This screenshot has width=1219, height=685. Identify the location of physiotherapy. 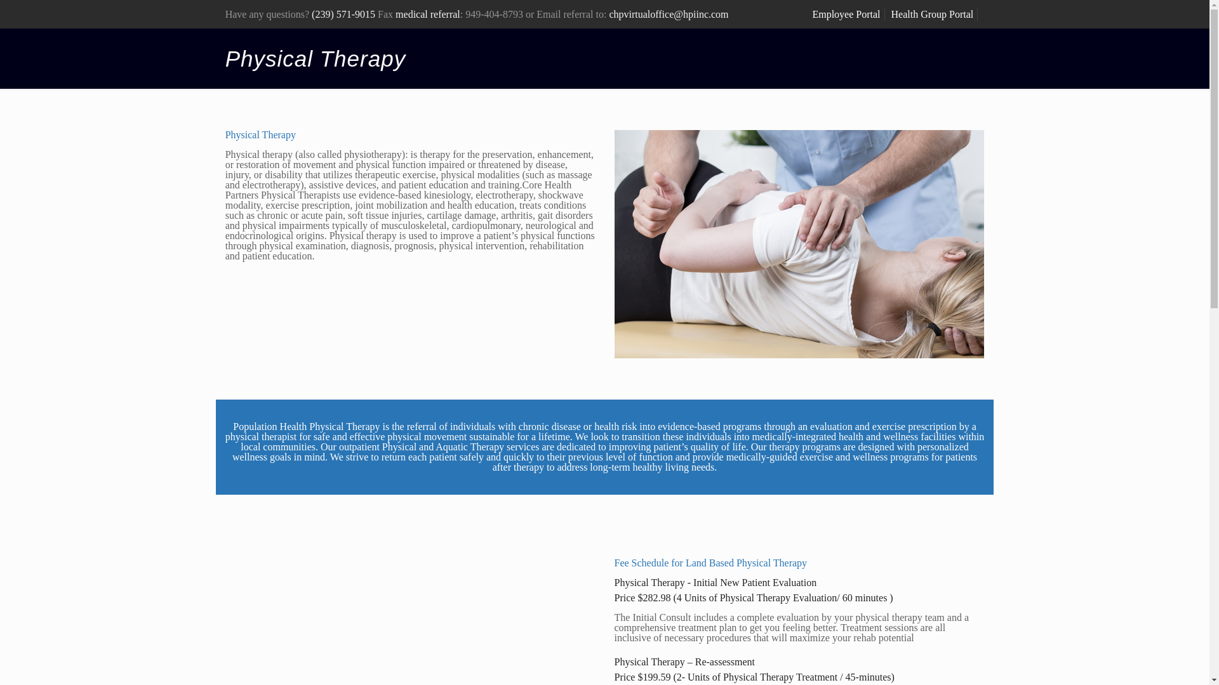
(799, 244).